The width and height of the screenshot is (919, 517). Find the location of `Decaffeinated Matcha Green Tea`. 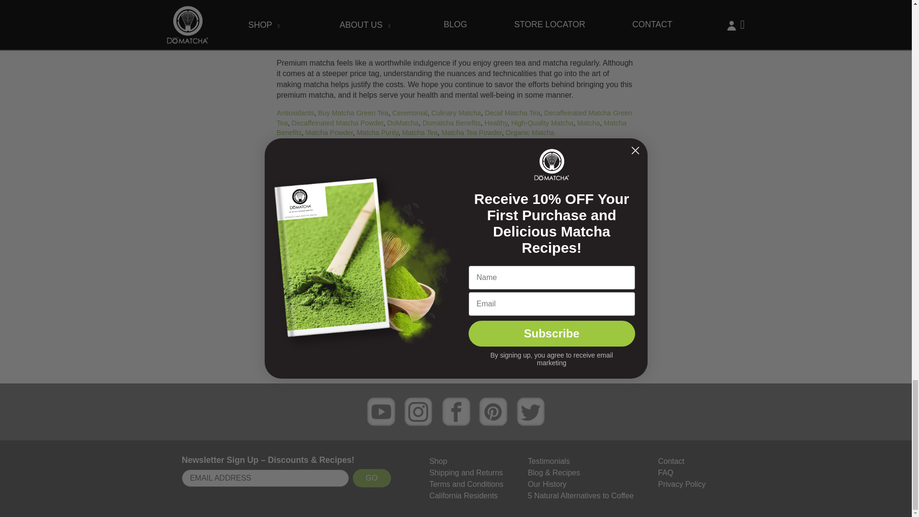

Decaffeinated Matcha Green Tea is located at coordinates (454, 117).